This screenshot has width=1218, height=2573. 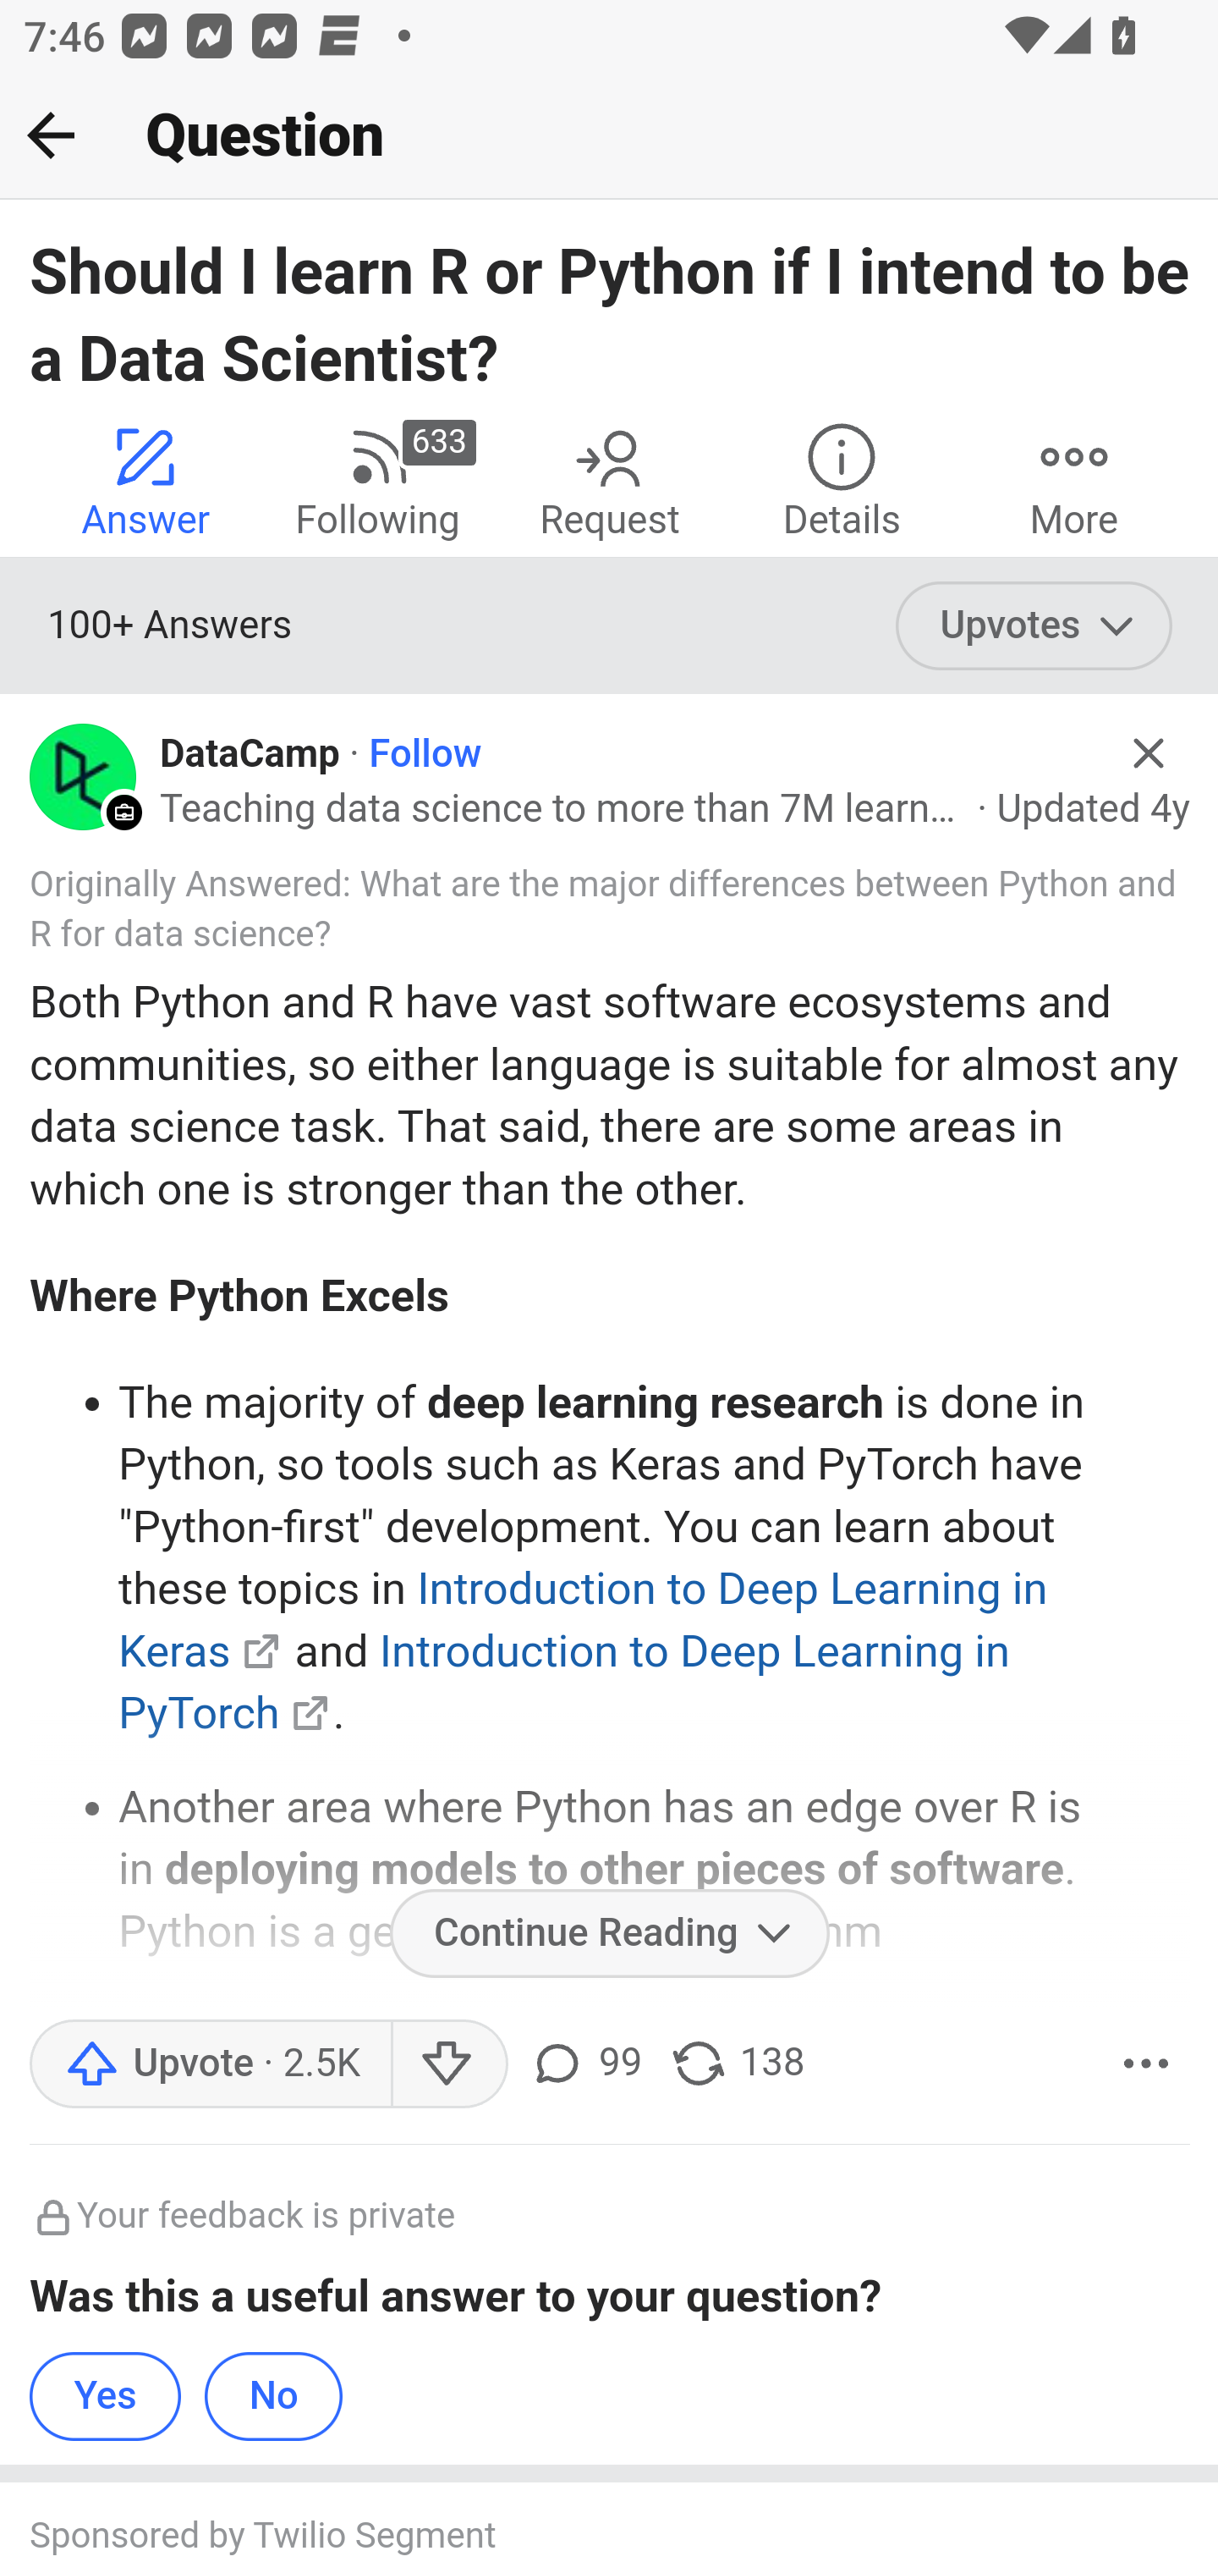 I want to click on Back, so click(x=51, y=135).